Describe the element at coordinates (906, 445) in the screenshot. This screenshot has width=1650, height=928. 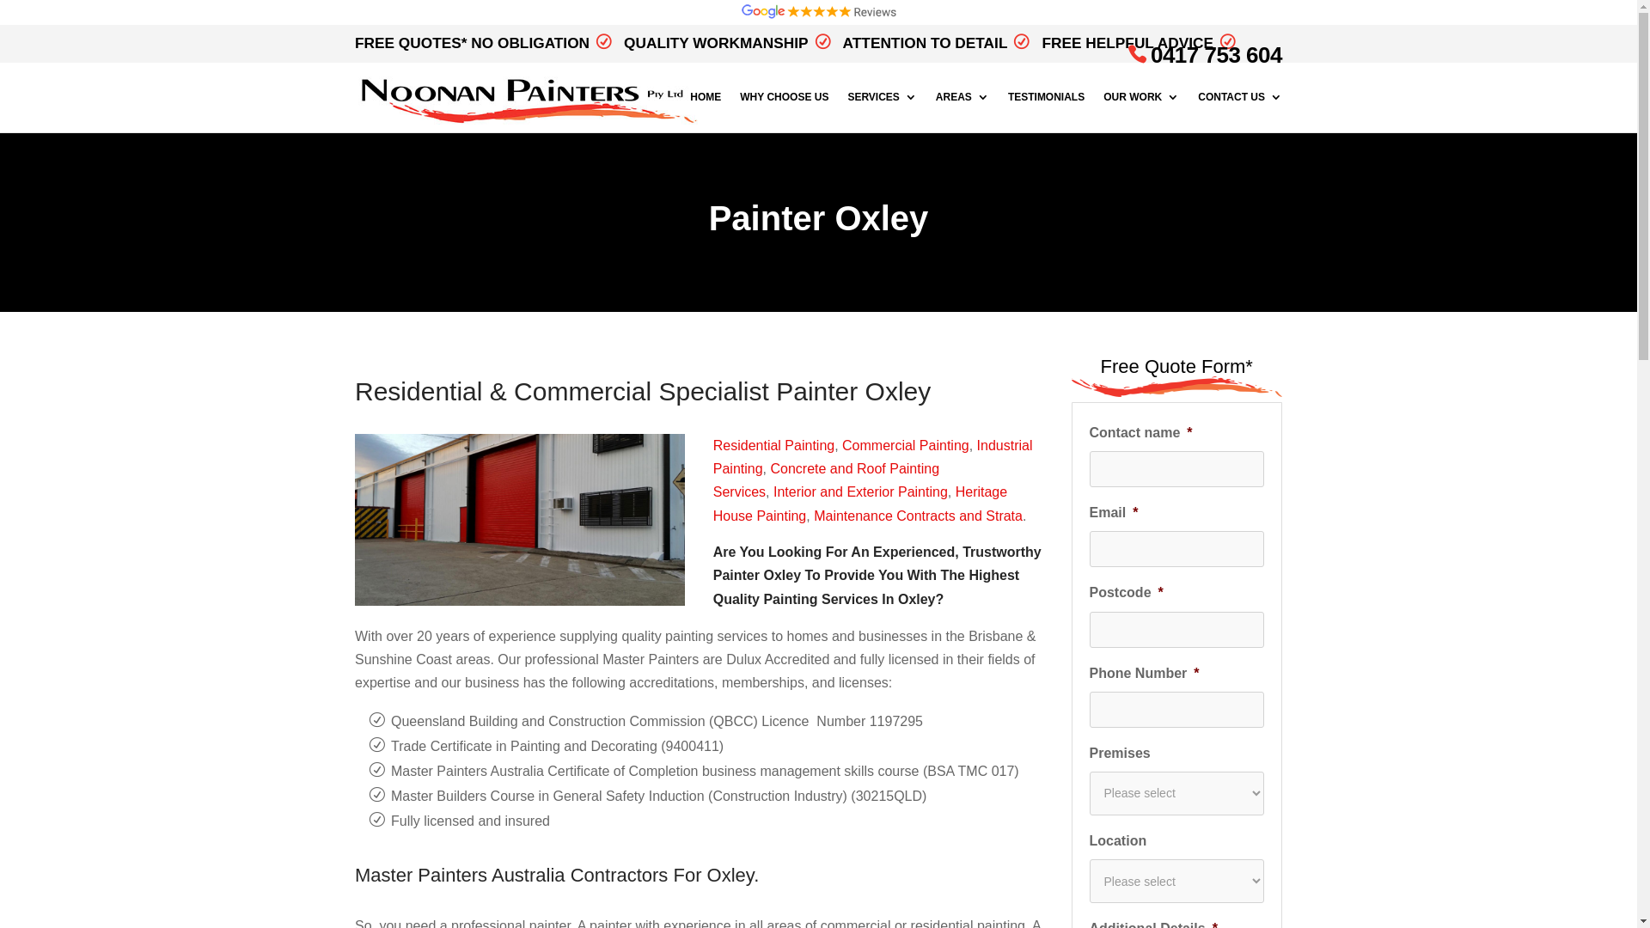
I see `Commercial Painting` at that location.